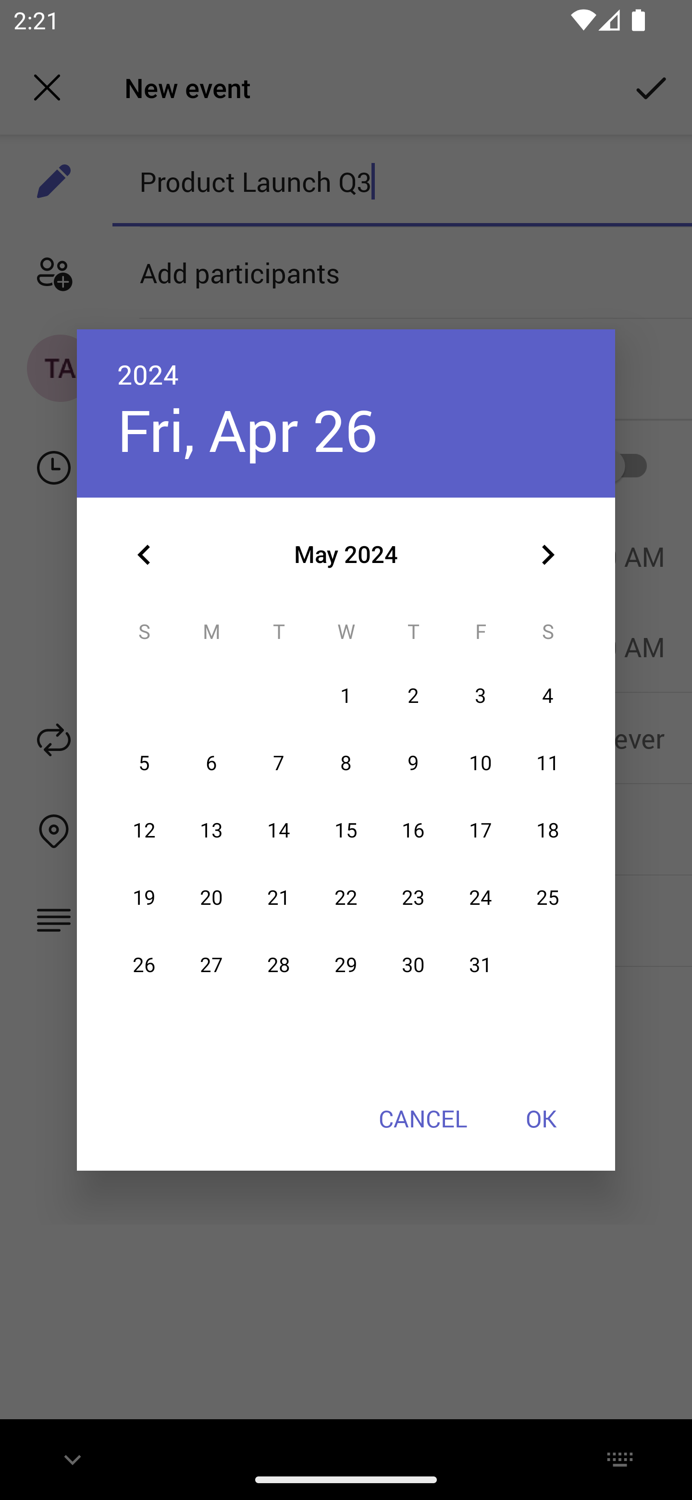 The image size is (692, 1500). What do you see at coordinates (346, 898) in the screenshot?
I see `22 22 May 2024` at bounding box center [346, 898].